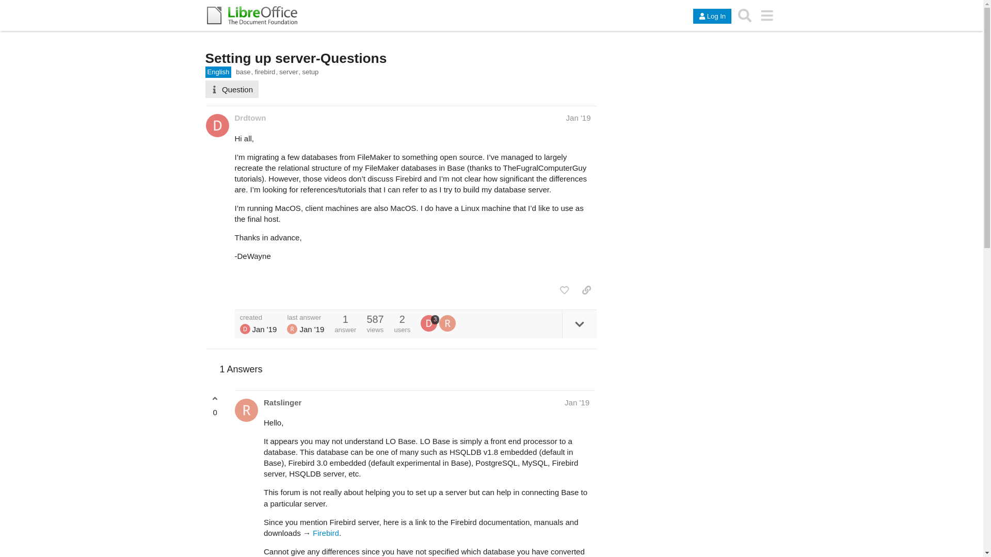 Image resolution: width=991 pixels, height=557 pixels. What do you see at coordinates (250, 118) in the screenshot?
I see `Drdtown` at bounding box center [250, 118].